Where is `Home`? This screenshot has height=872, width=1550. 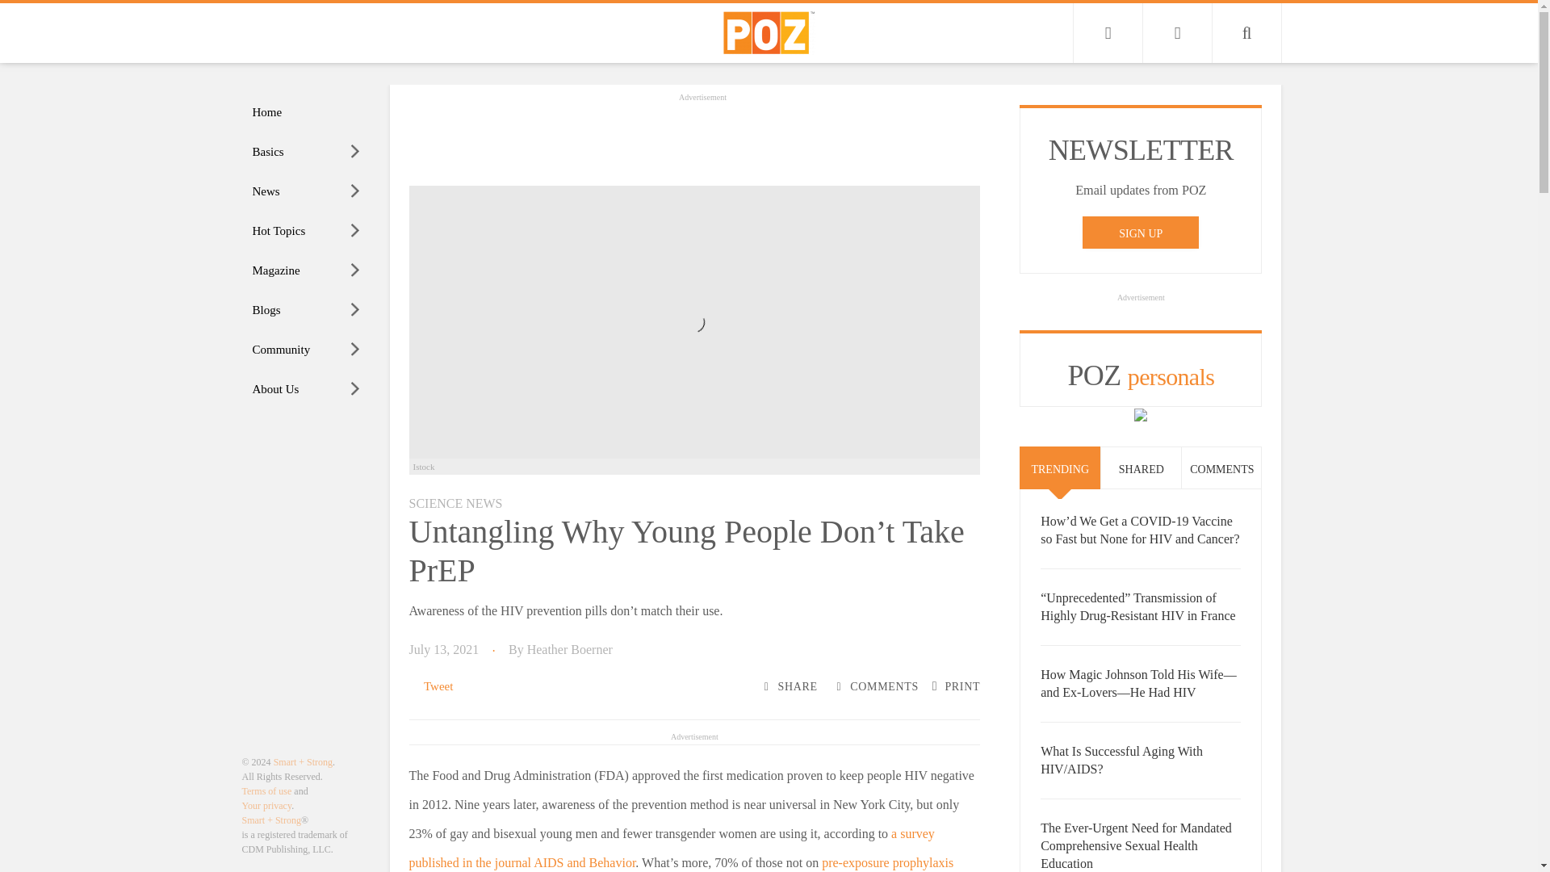
Home is located at coordinates (307, 112).